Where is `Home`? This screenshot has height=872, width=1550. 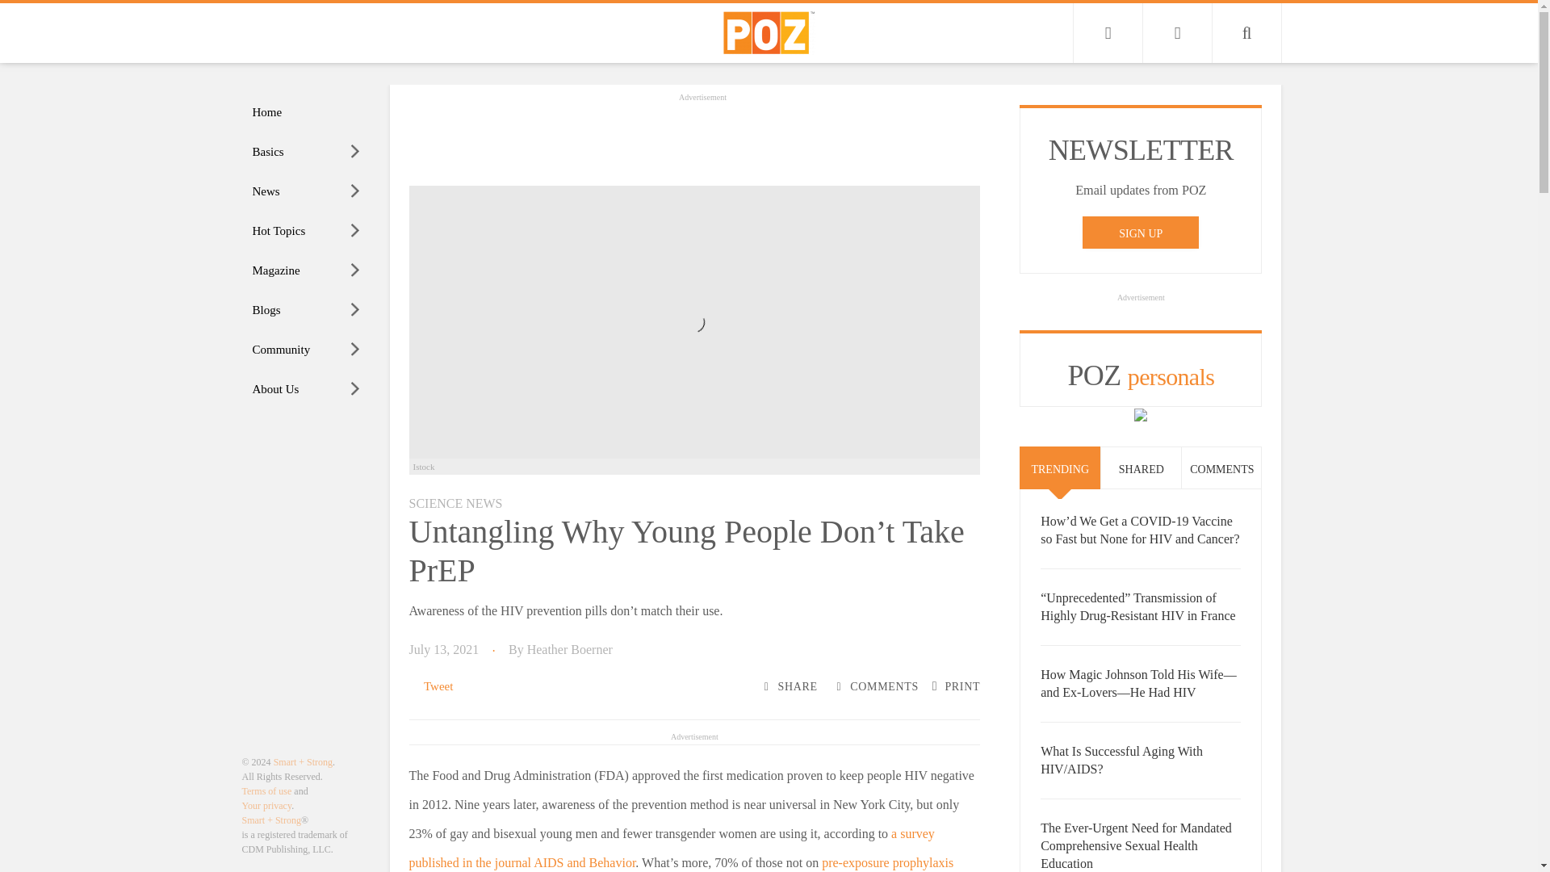
Home is located at coordinates (307, 112).